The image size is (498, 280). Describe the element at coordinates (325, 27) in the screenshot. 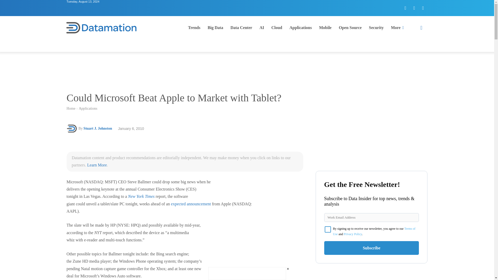

I see `Mobile` at that location.